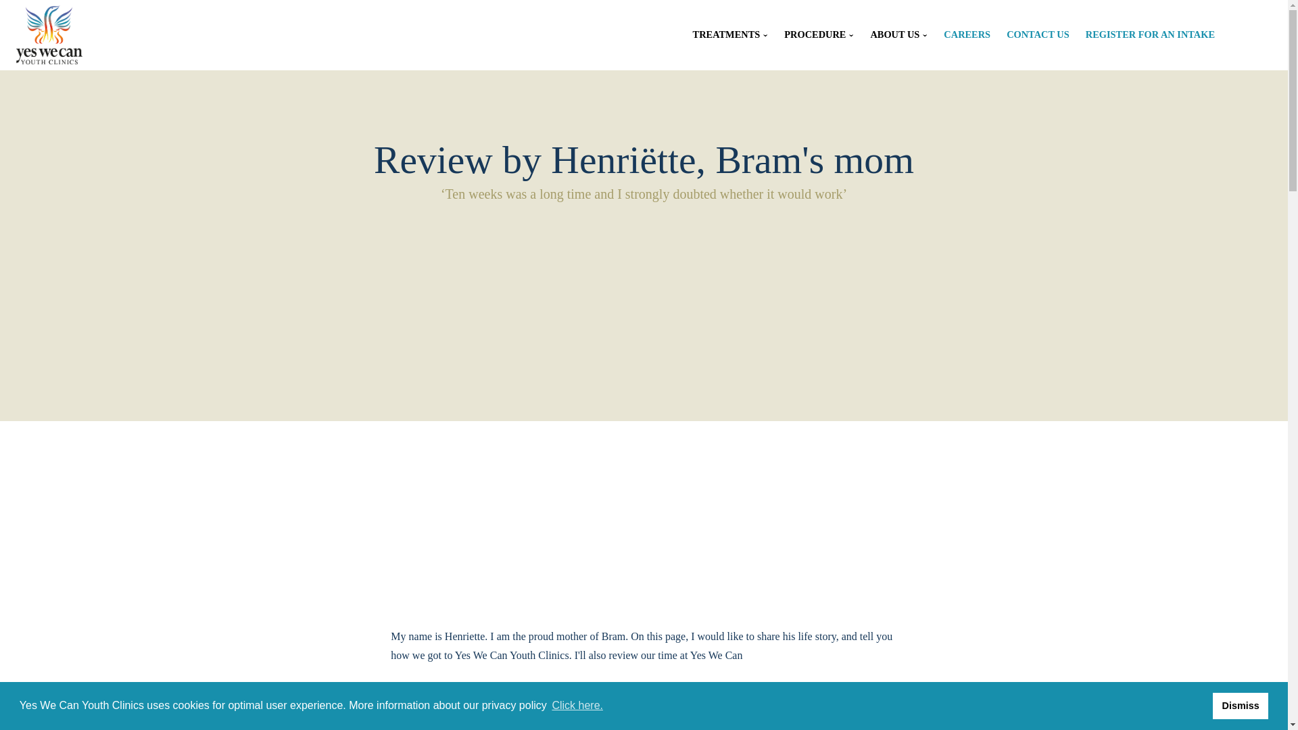 The height and width of the screenshot is (730, 1298). Describe the element at coordinates (577, 706) in the screenshot. I see `Click here.` at that location.